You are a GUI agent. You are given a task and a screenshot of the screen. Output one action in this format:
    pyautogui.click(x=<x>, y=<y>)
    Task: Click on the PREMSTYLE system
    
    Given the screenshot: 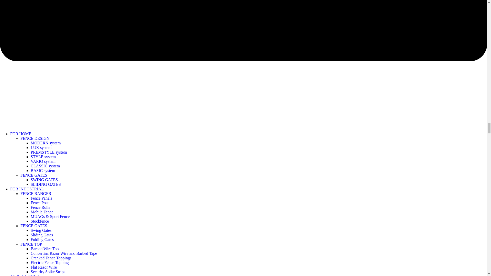 What is the action you would take?
    pyautogui.click(x=49, y=152)
    